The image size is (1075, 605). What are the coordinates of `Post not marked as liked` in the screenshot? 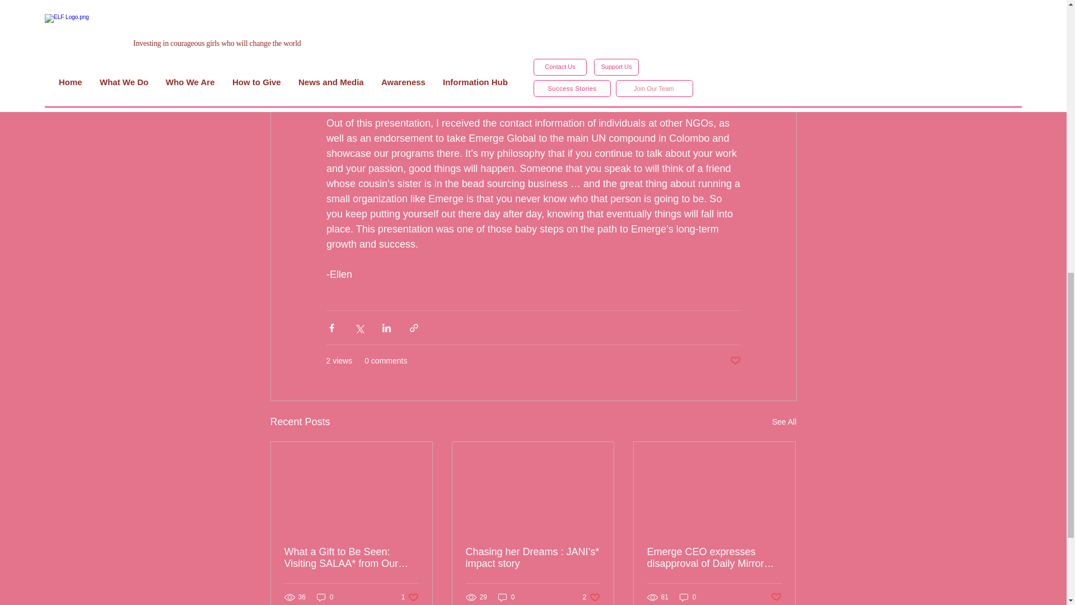 It's located at (735, 361).